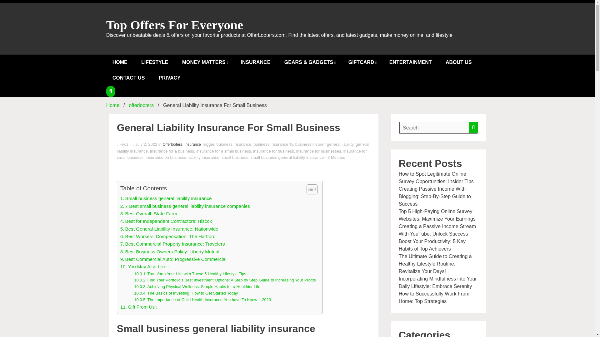 This screenshot has height=337, width=600. What do you see at coordinates (335, 157) in the screenshot?
I see `Estimated Reading Time of Article` at bounding box center [335, 157].